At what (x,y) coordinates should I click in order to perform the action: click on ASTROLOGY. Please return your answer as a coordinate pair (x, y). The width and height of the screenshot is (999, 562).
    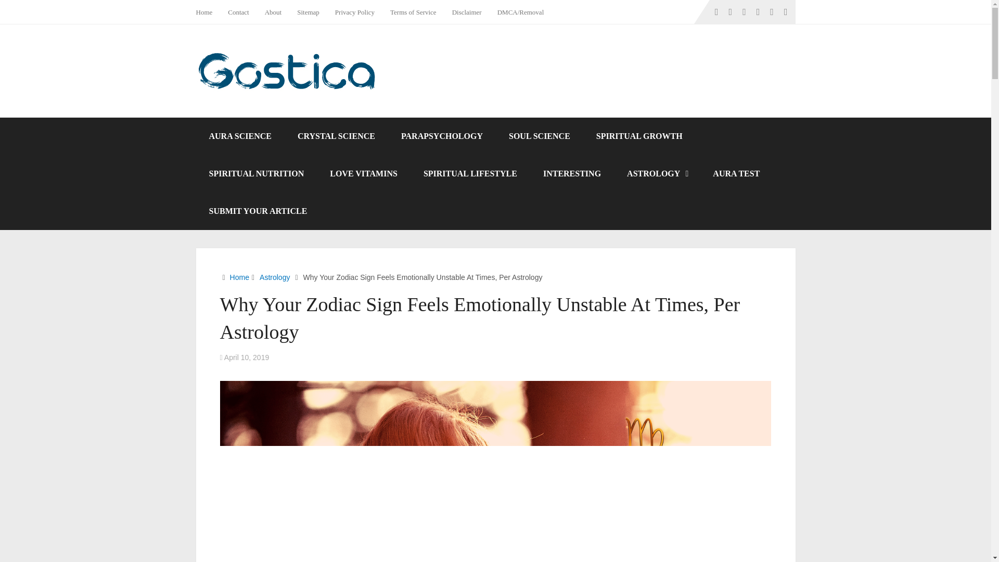
    Looking at the image, I should click on (657, 174).